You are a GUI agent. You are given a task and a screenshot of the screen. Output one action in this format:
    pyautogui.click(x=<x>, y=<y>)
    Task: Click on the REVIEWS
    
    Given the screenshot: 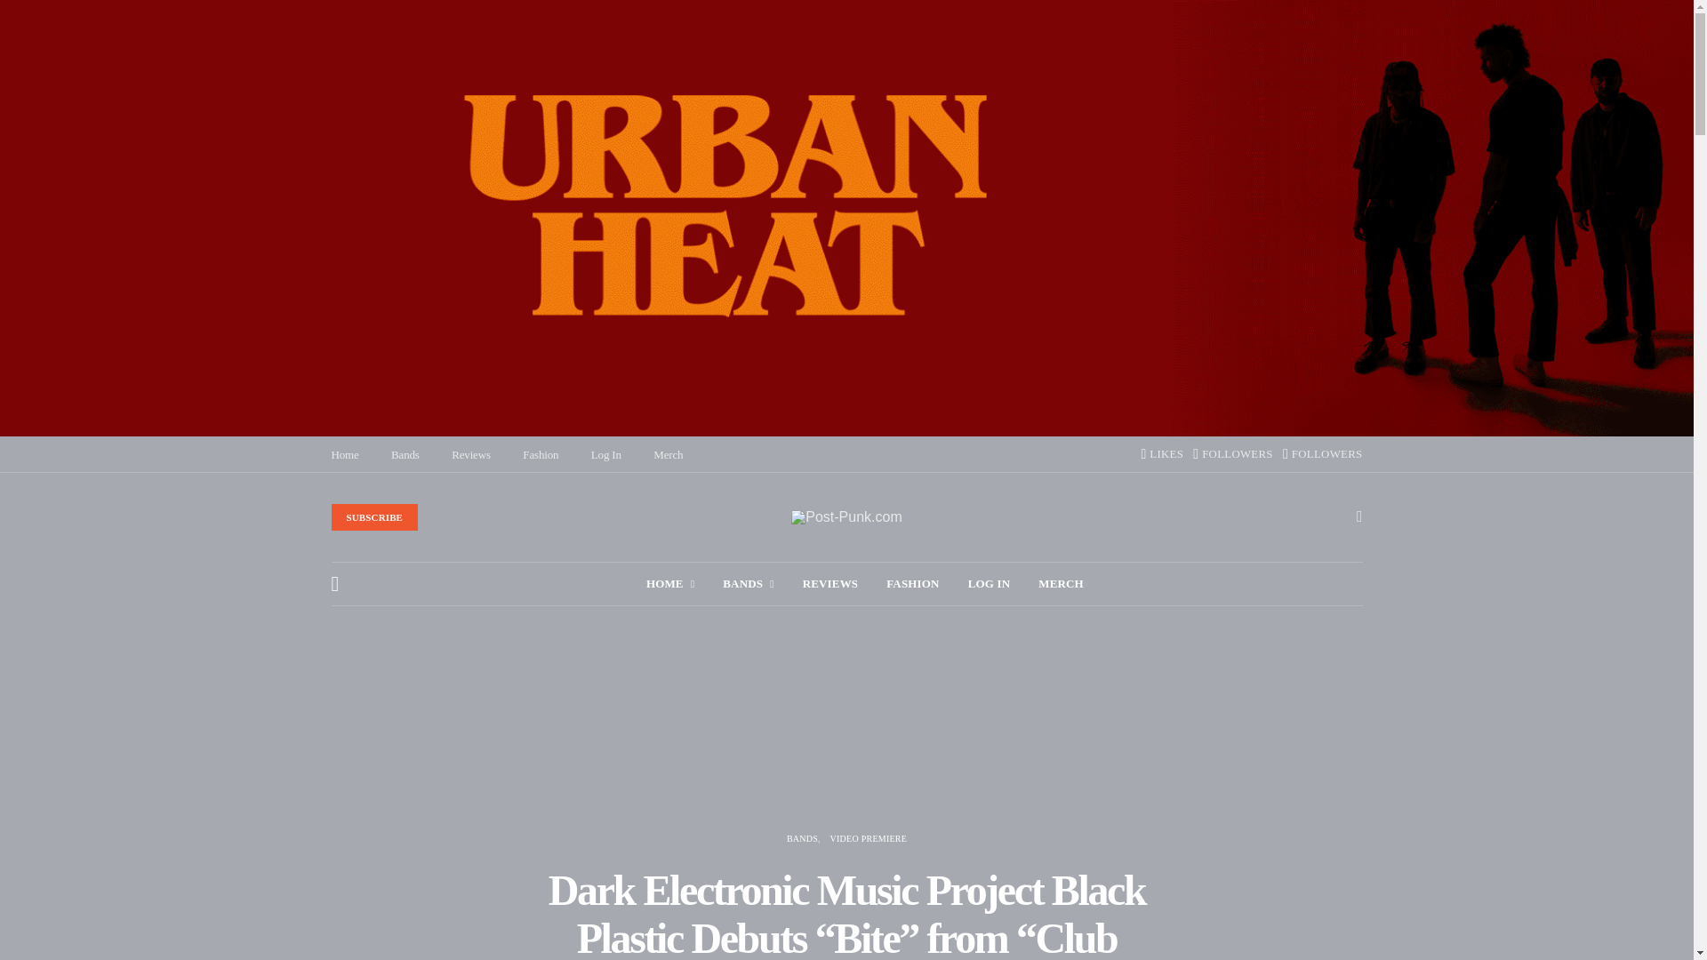 What is the action you would take?
    pyautogui.click(x=830, y=583)
    